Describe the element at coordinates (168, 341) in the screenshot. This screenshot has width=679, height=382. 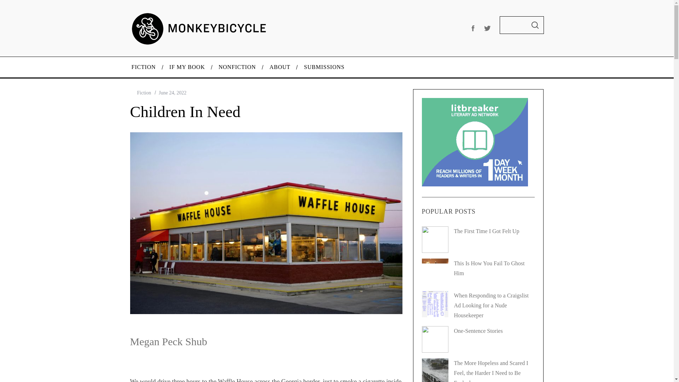
I see `Megan Peck Shub` at that location.